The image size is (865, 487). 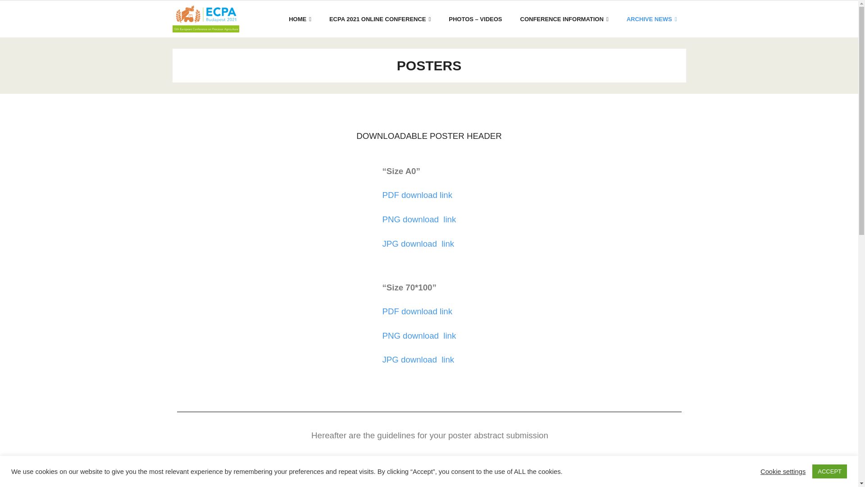 I want to click on ARCHIVE NEWS, so click(x=651, y=19).